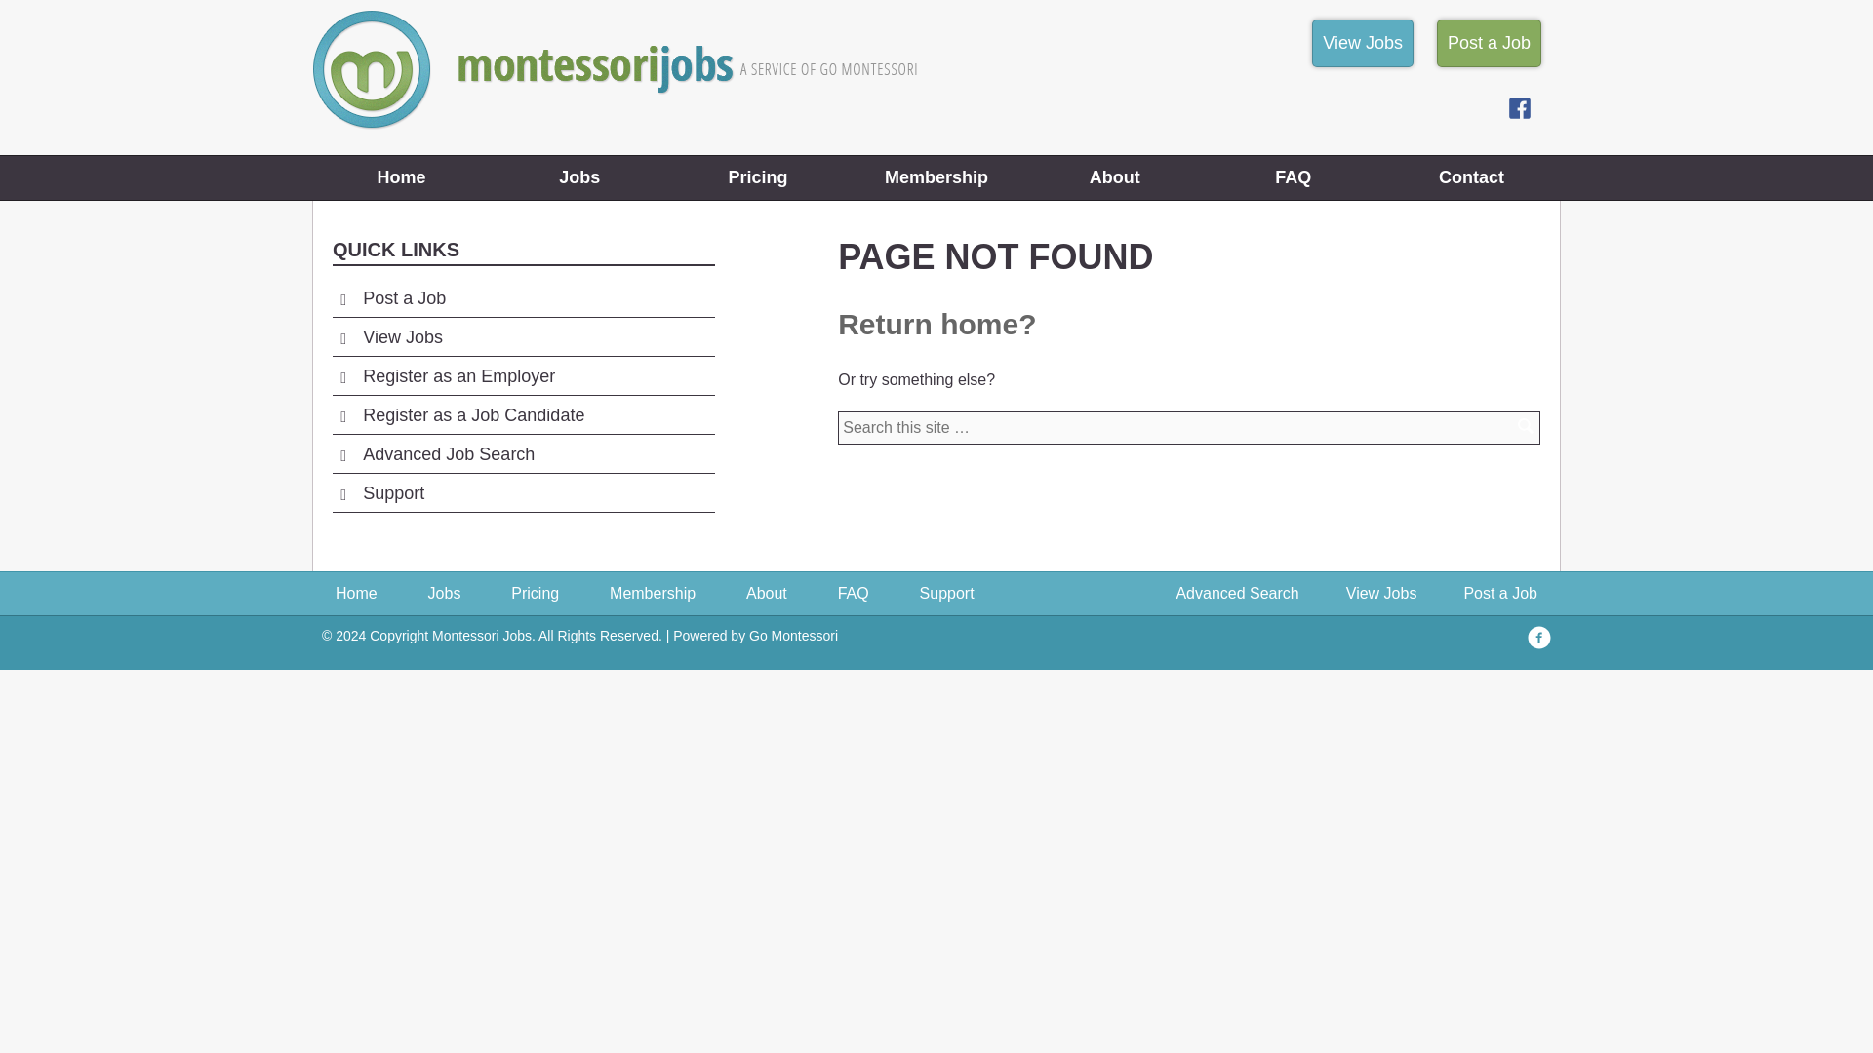 The width and height of the screenshot is (1873, 1053). I want to click on Contact, so click(1471, 177).